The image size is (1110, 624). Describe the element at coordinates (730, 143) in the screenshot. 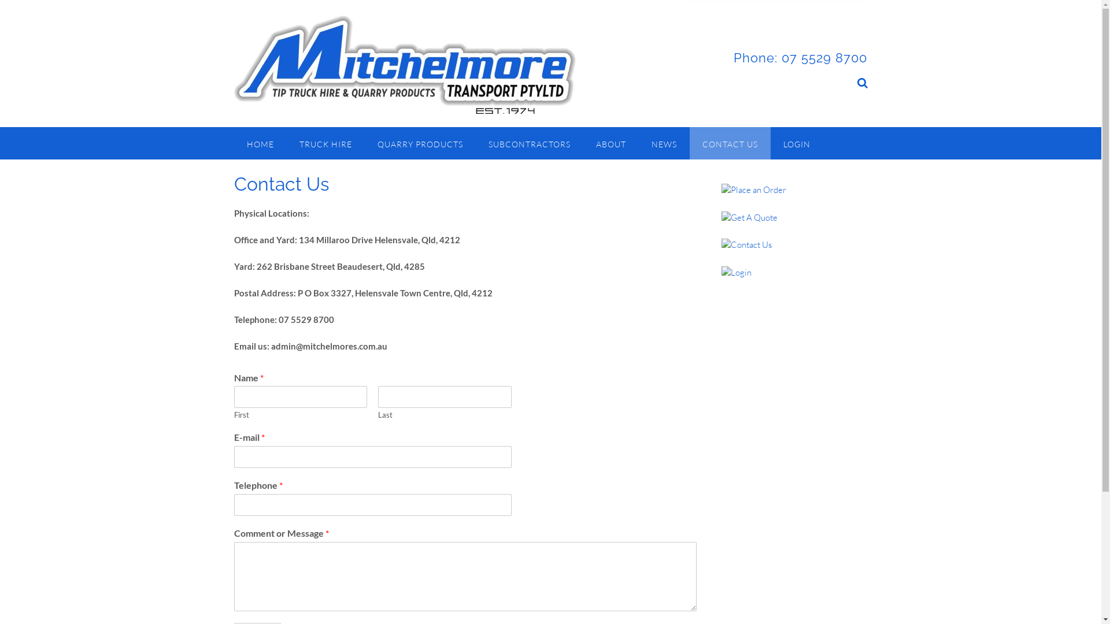

I see `CONTACT US` at that location.